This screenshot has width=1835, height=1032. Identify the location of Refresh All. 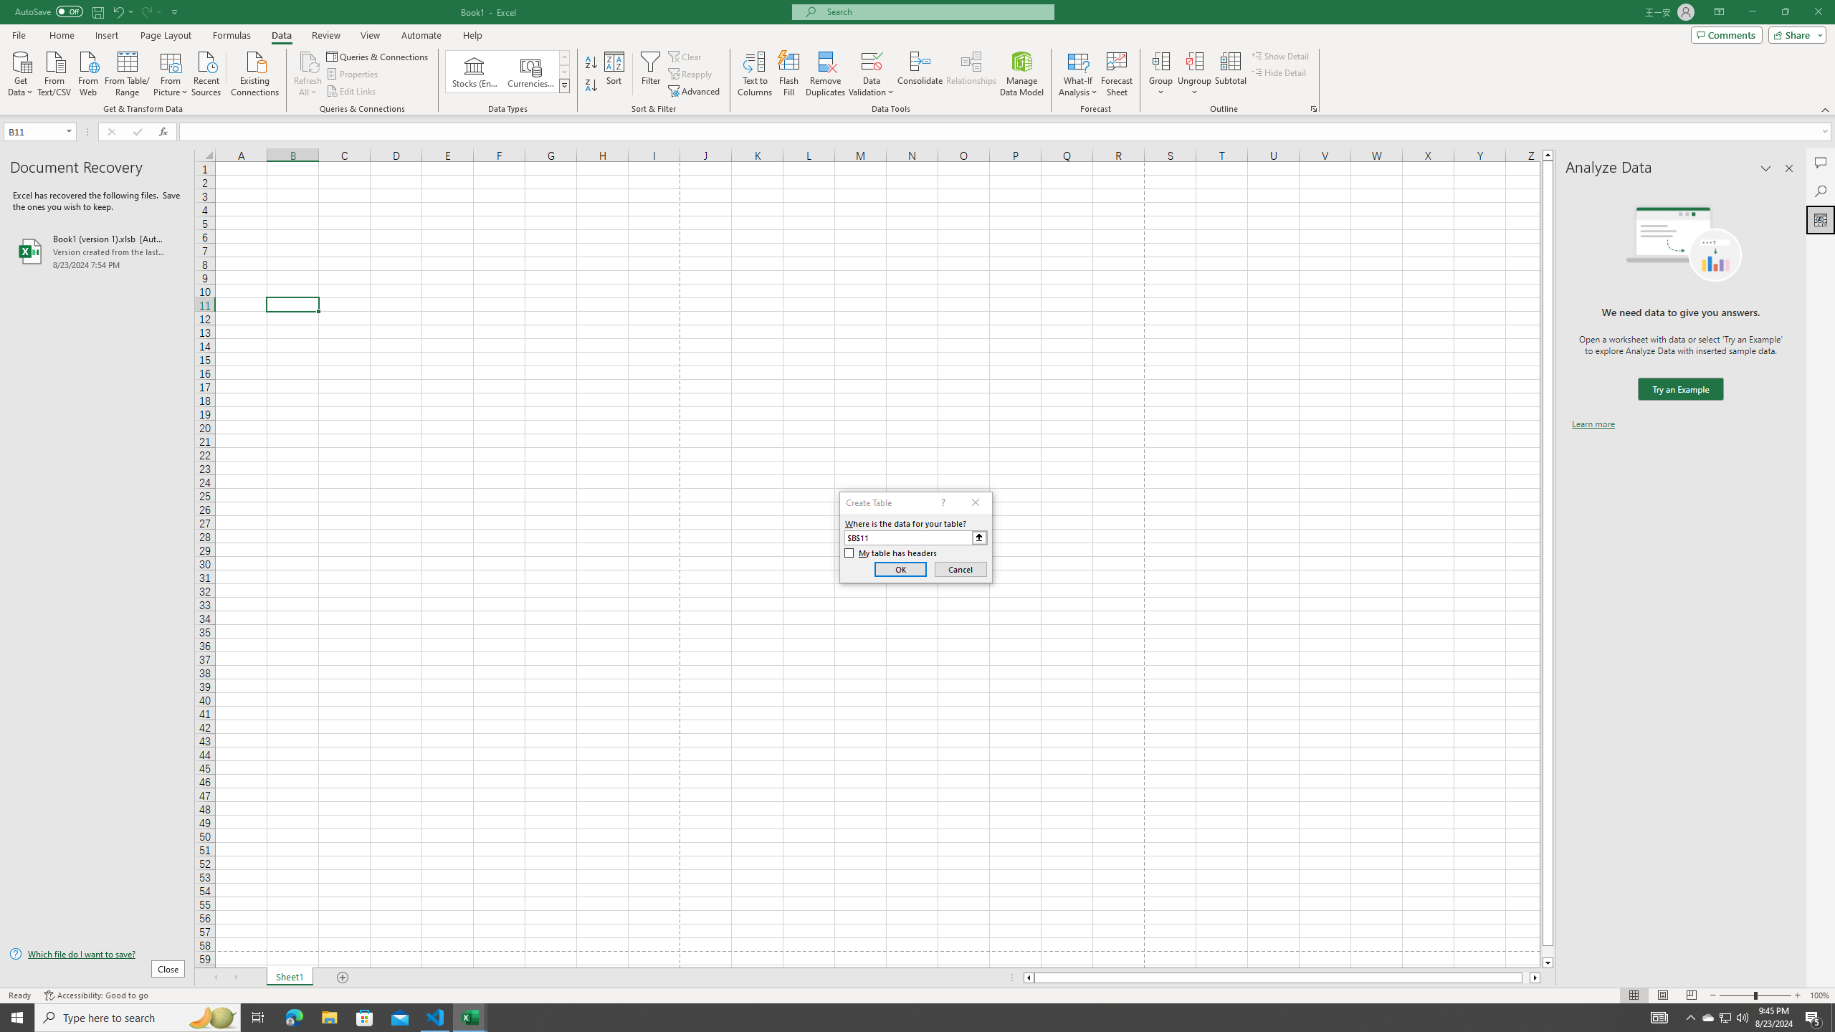
(308, 61).